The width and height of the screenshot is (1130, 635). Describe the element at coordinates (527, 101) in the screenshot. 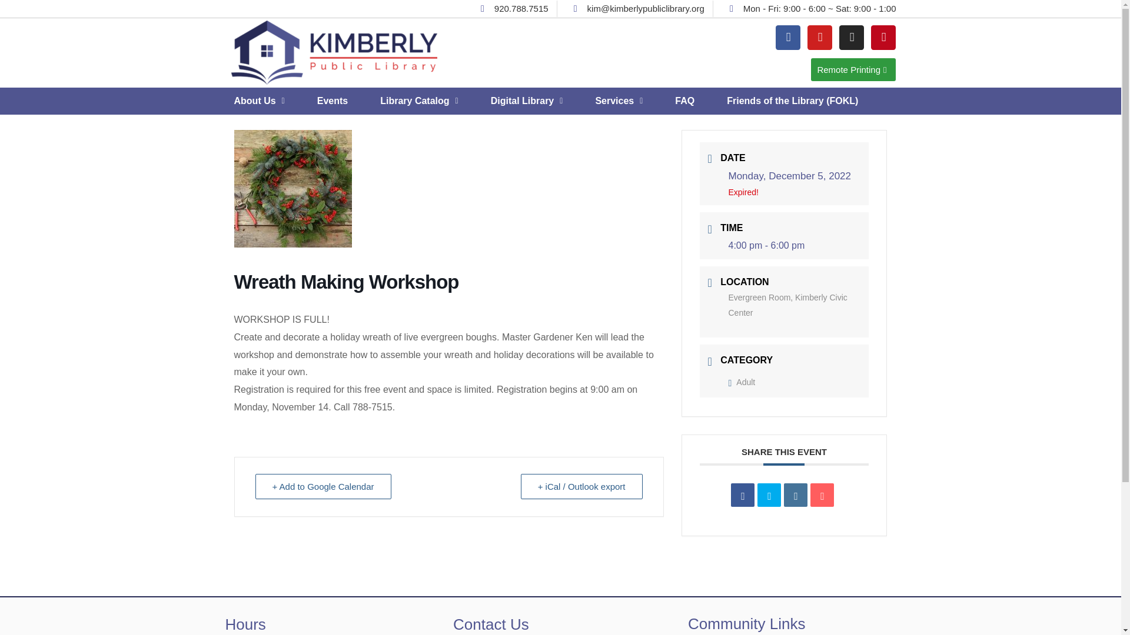

I see `Digital Library` at that location.